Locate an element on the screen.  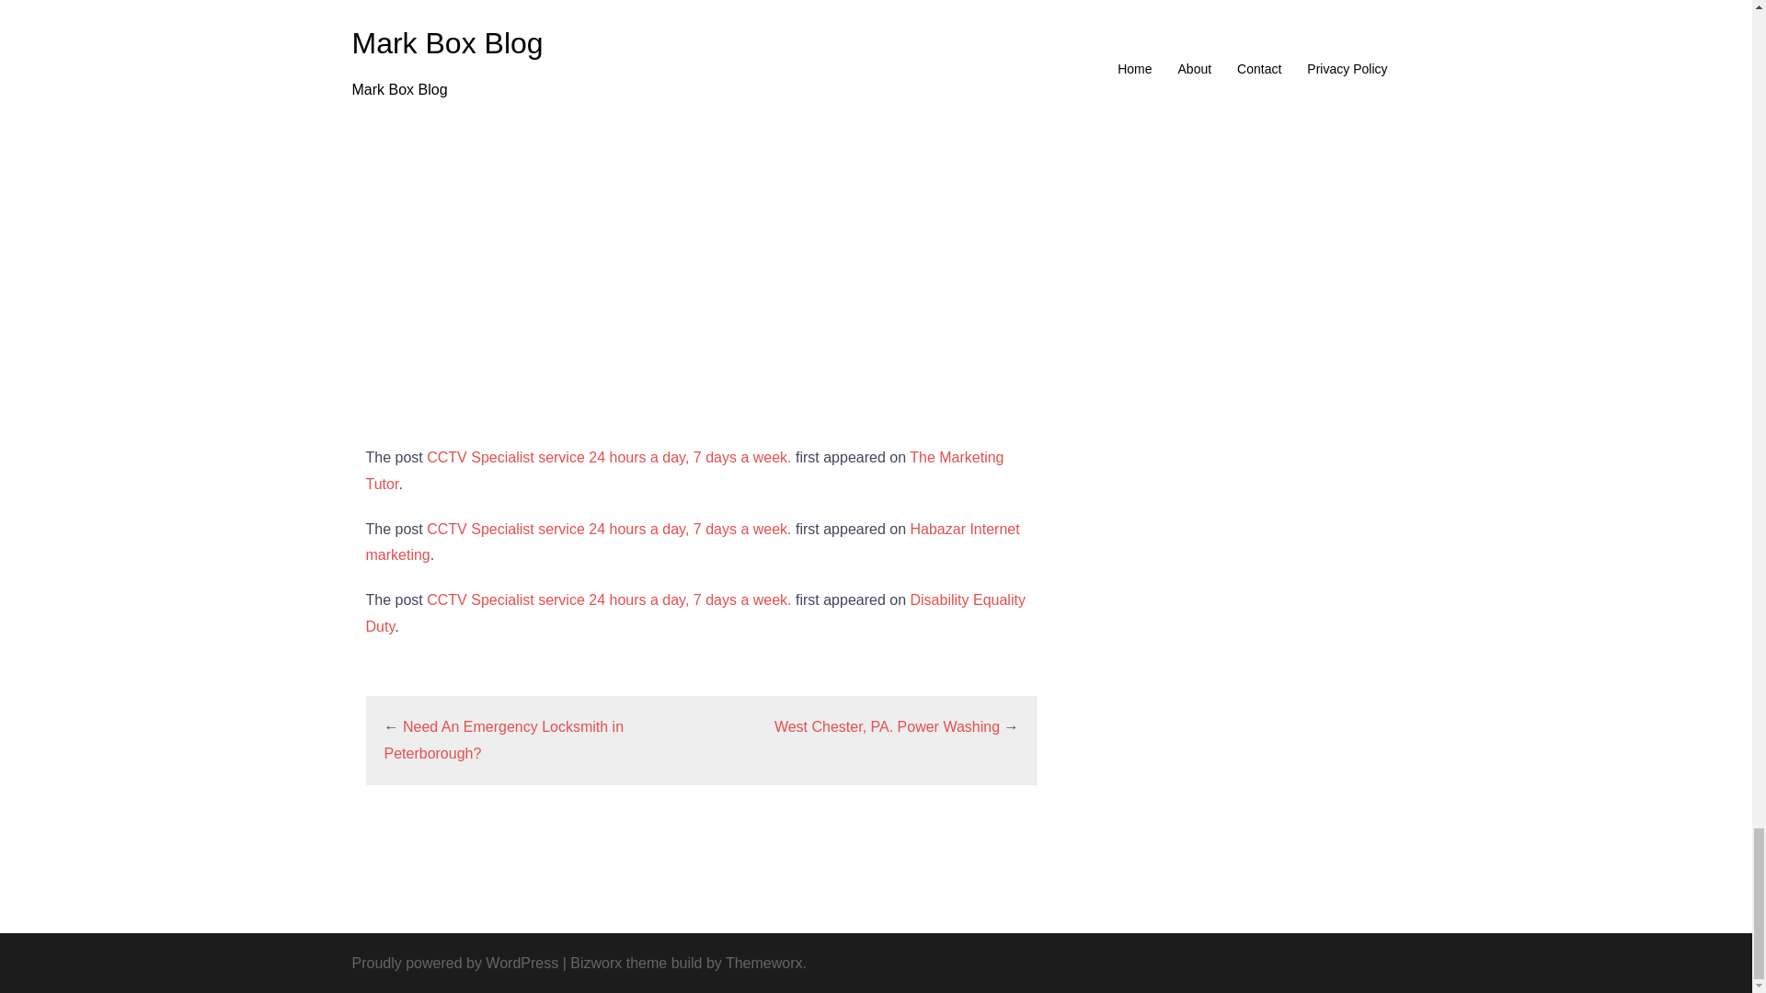
CCTV Specialist service 24 hours a day, 7 days a week. is located at coordinates (609, 599).